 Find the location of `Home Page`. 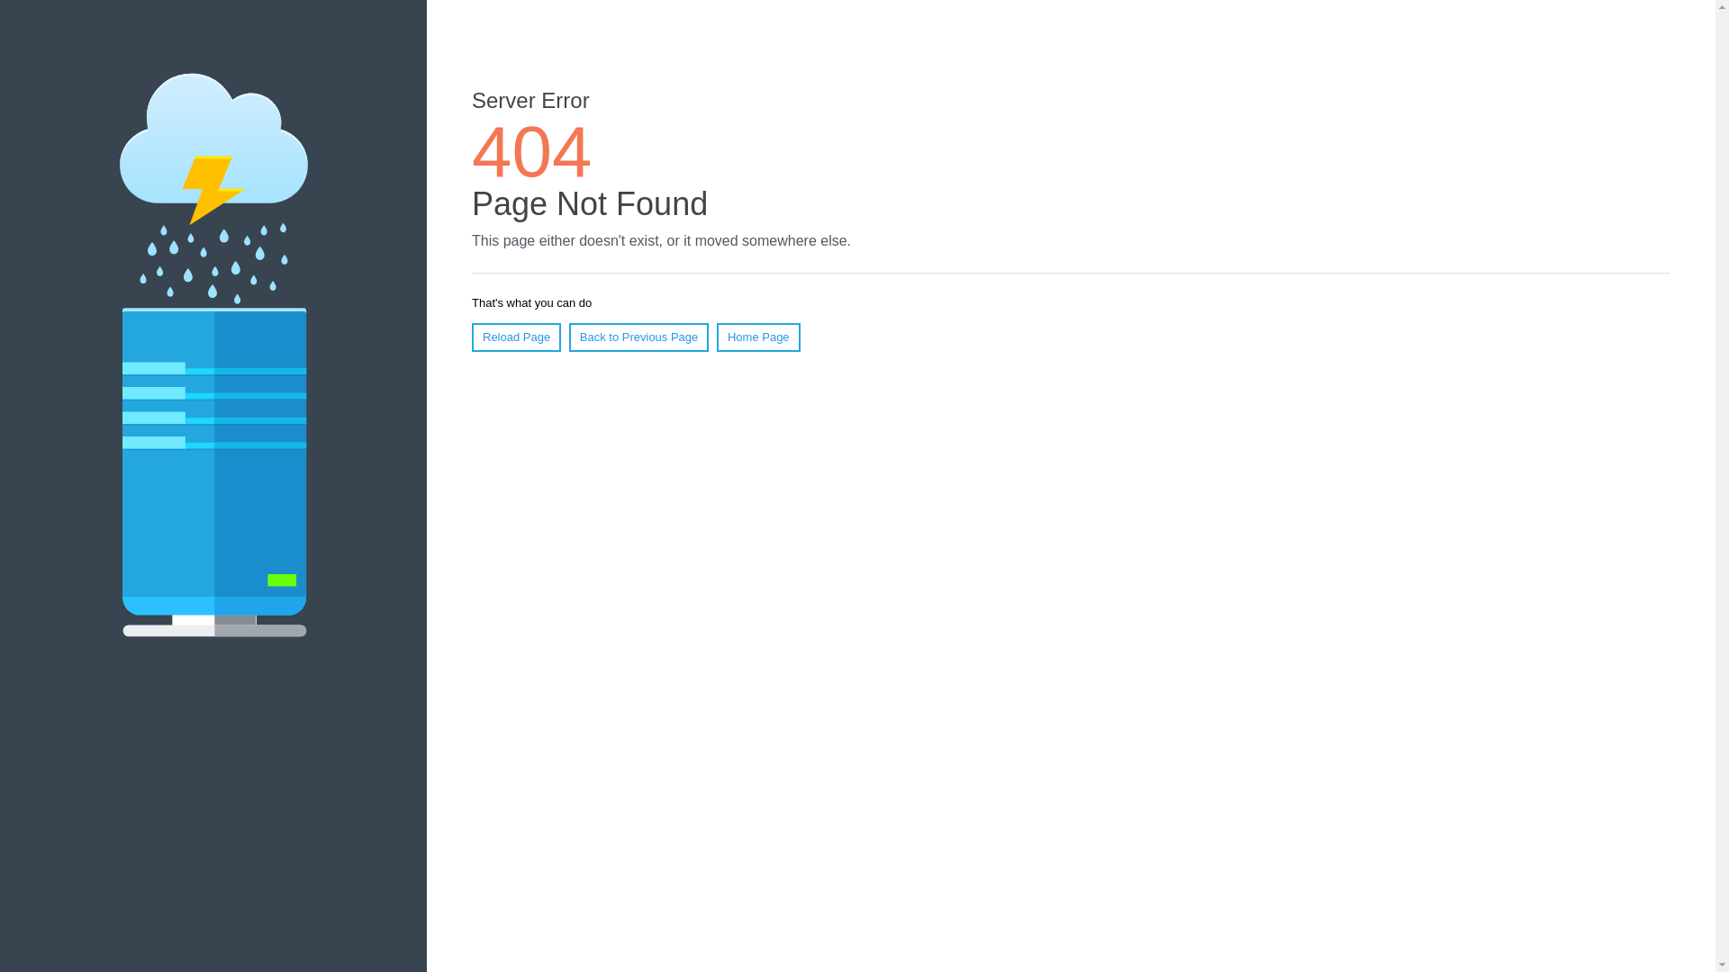

Home Page is located at coordinates (758, 337).